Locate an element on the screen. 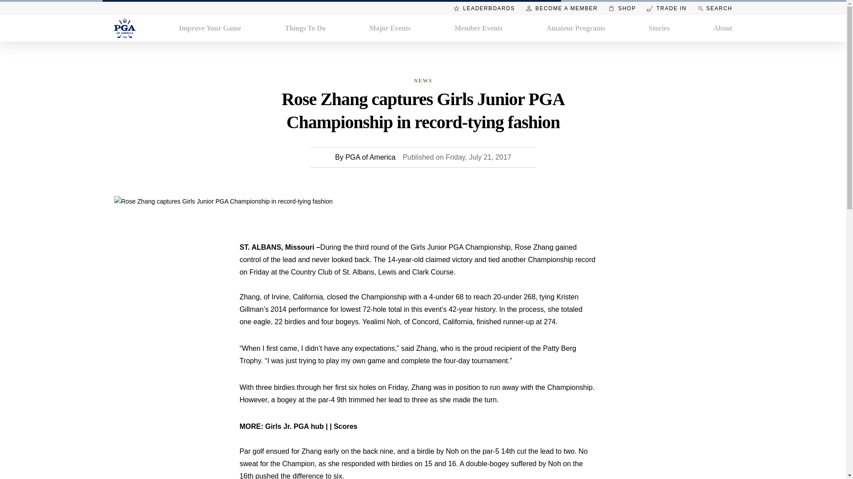 This screenshot has width=853, height=479. BECOME A MEMBER is located at coordinates (562, 8).